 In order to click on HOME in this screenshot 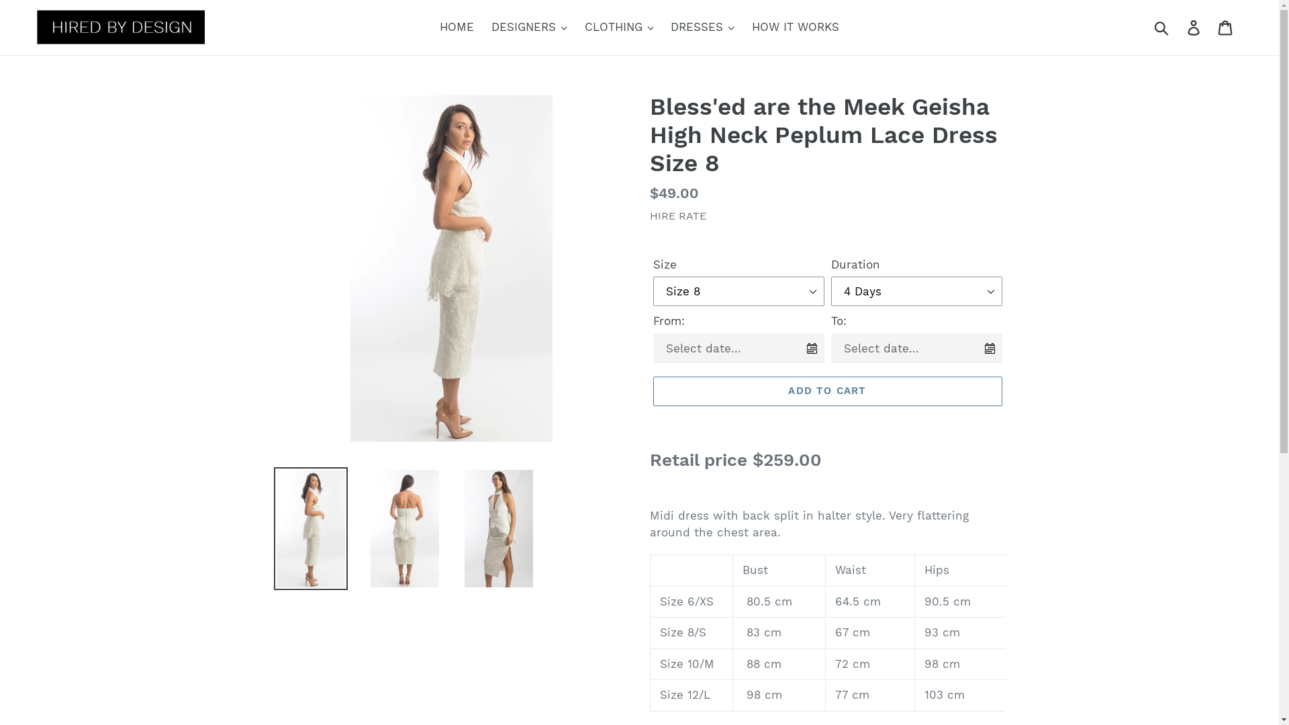, I will do `click(457, 28)`.